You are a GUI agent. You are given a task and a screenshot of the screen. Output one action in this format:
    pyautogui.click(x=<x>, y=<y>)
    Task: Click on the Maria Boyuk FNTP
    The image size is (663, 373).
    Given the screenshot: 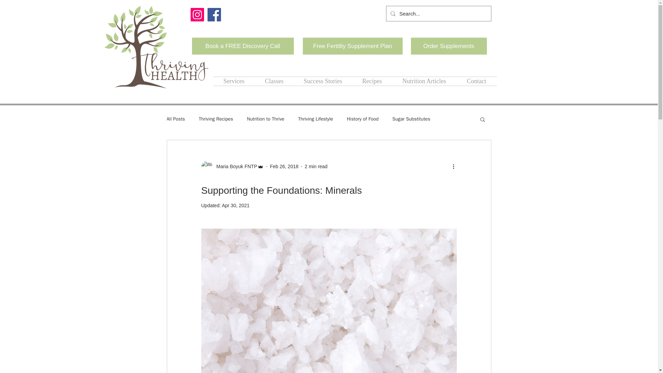 What is the action you would take?
    pyautogui.click(x=234, y=166)
    